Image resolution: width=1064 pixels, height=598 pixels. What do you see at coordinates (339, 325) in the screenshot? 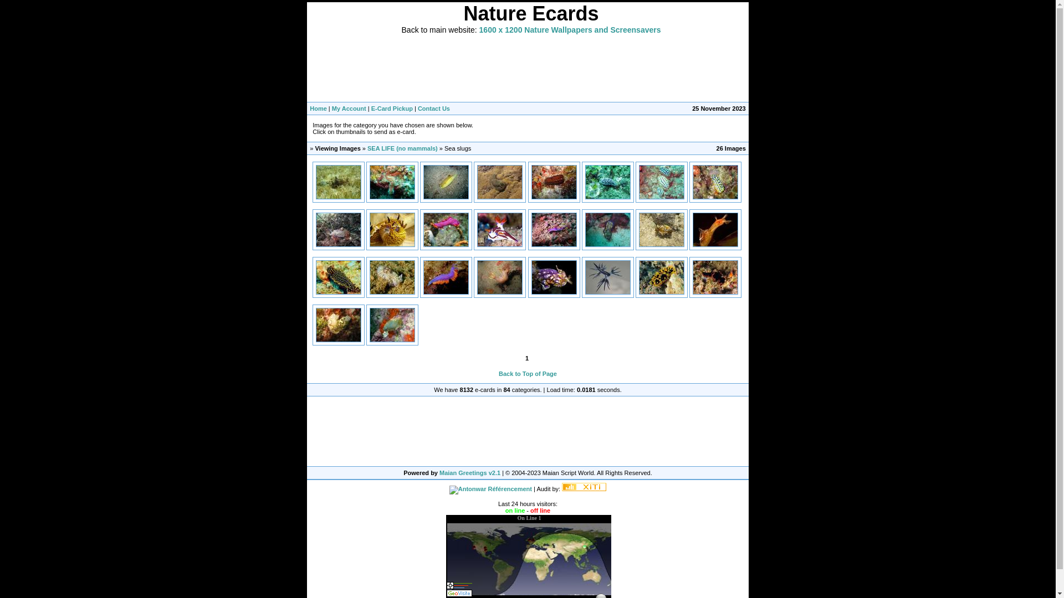
I see `sea-slugs-8 ` at bounding box center [339, 325].